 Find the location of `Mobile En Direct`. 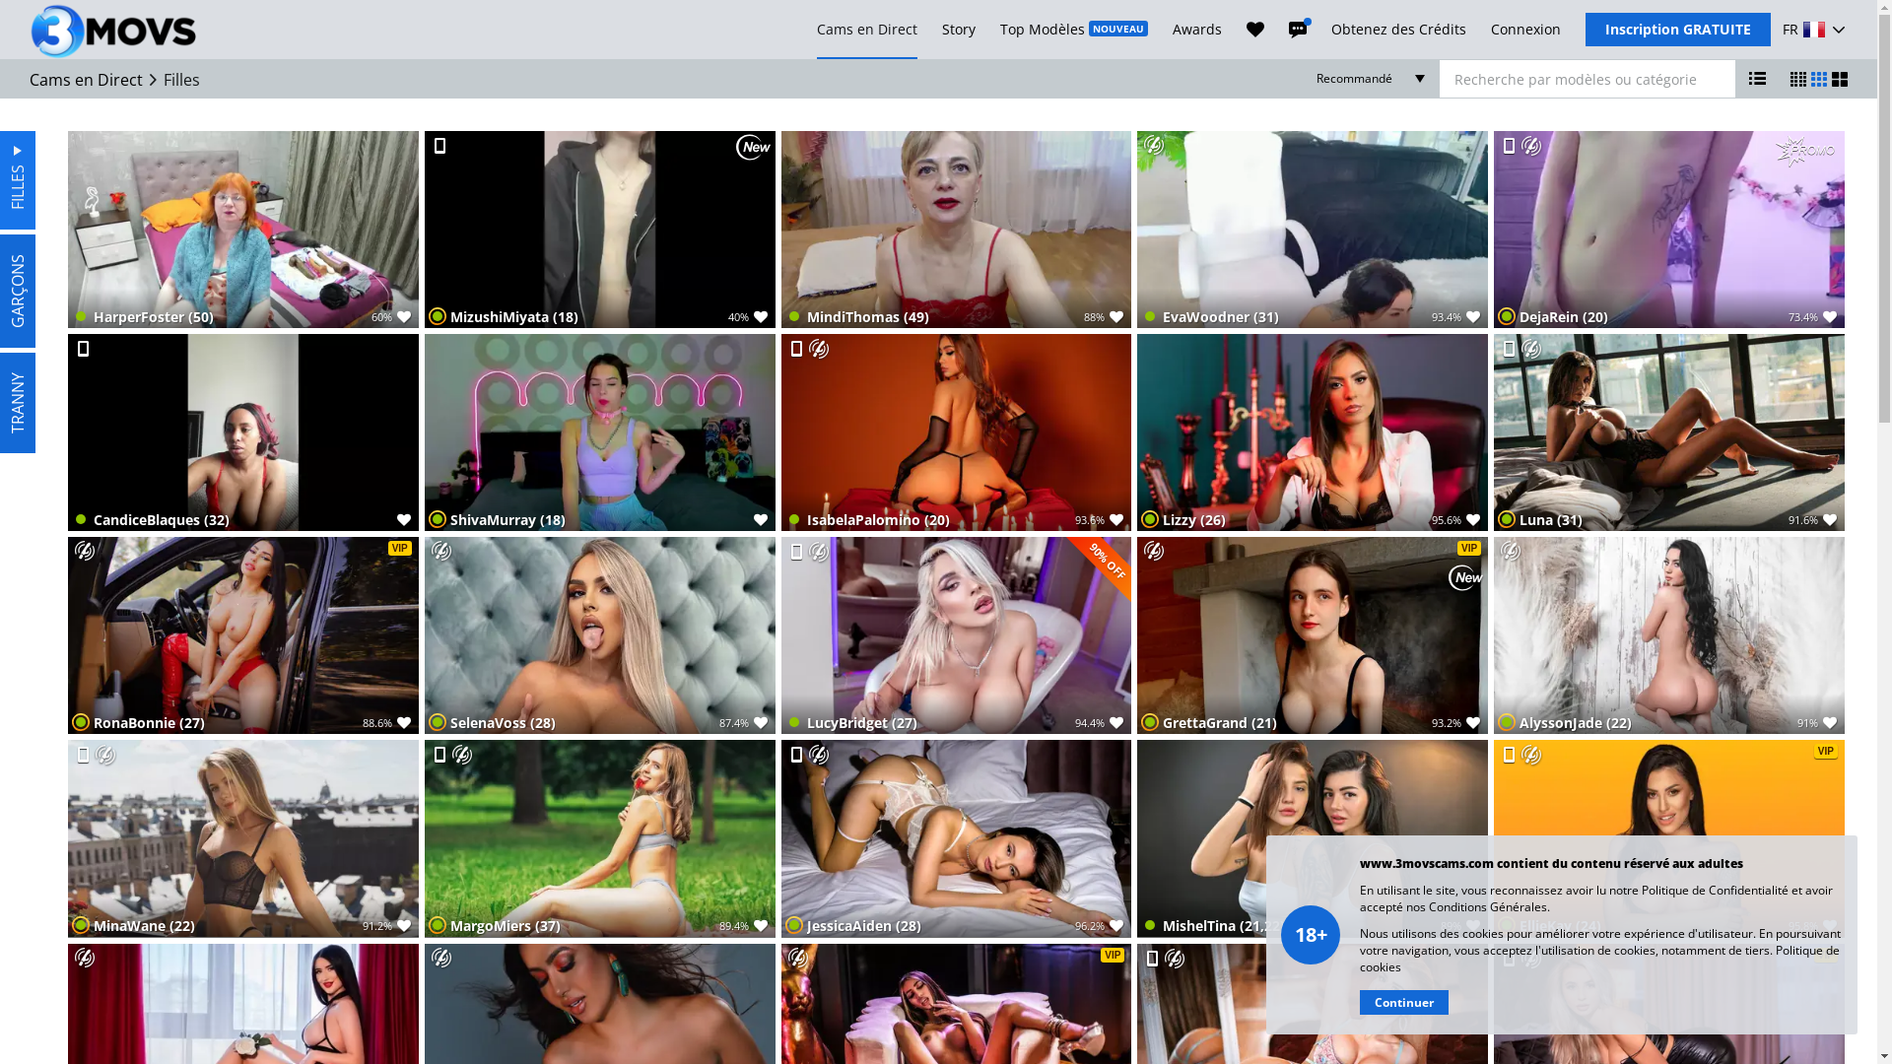

Mobile En Direct is located at coordinates (1509, 959).